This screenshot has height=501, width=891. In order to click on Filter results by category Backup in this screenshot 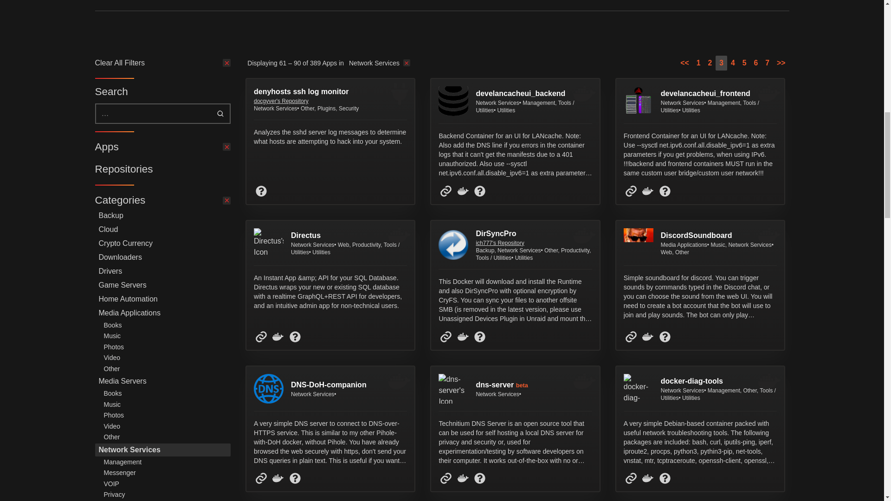, I will do `click(162, 216)`.